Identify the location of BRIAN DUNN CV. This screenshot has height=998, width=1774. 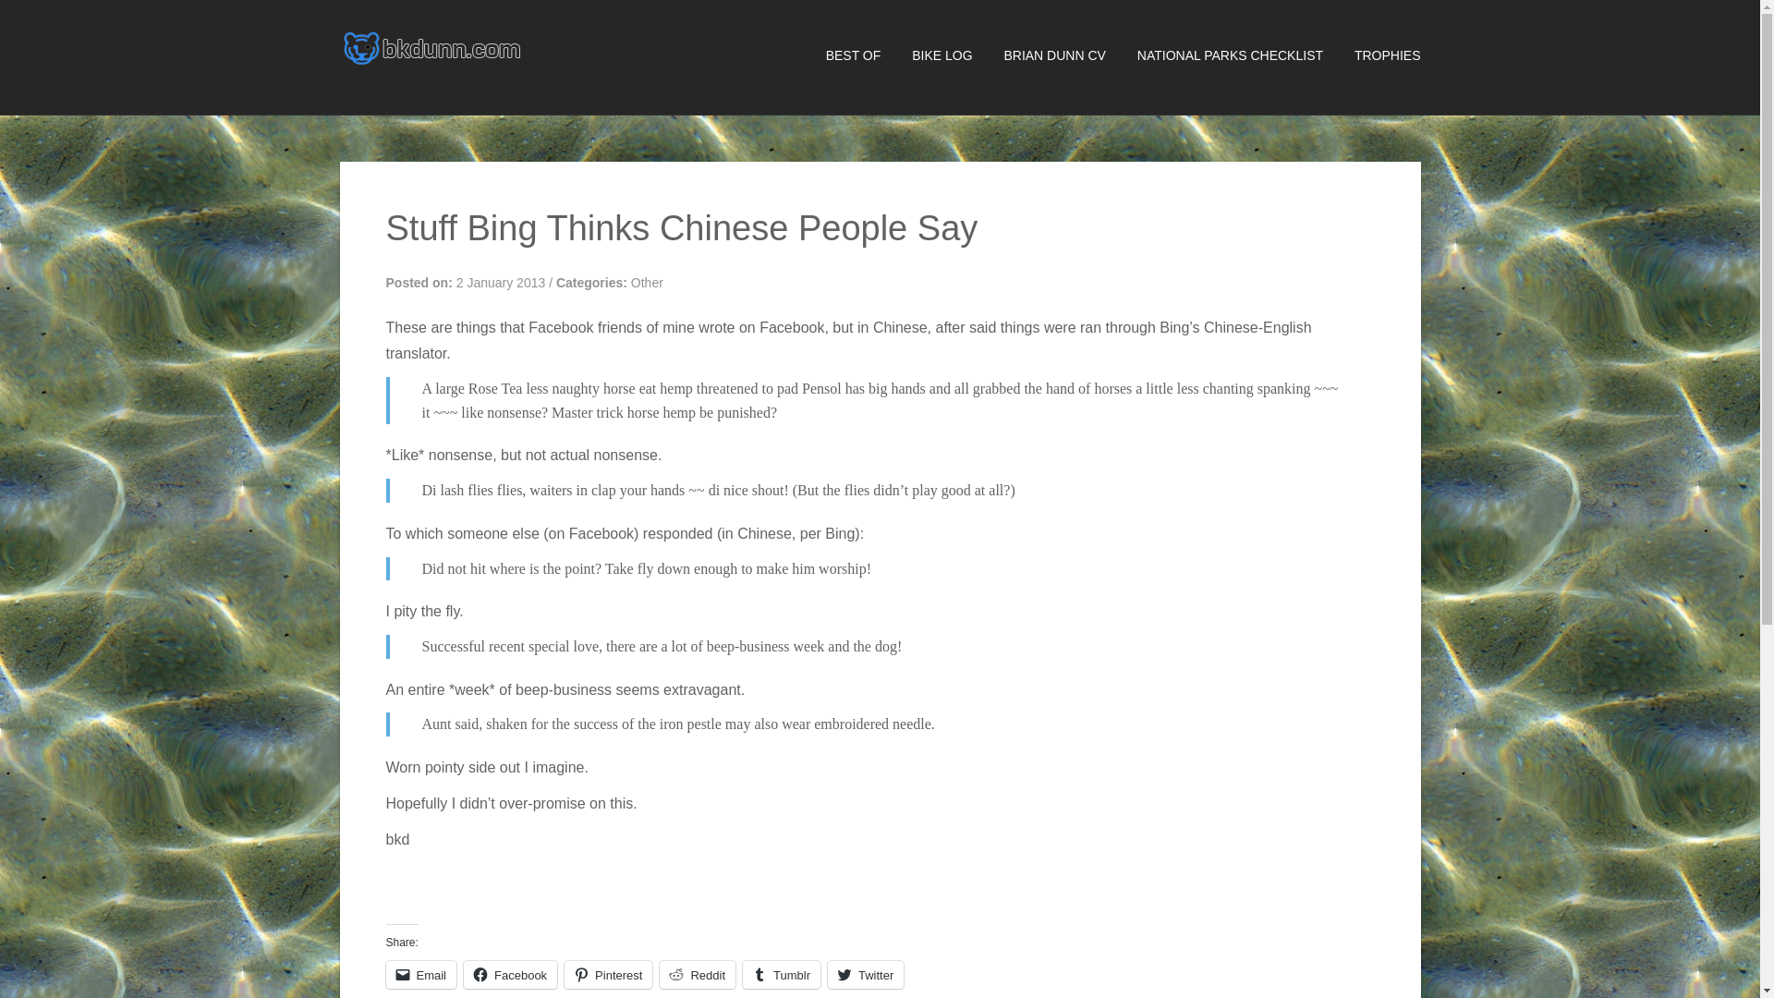
(1040, 55).